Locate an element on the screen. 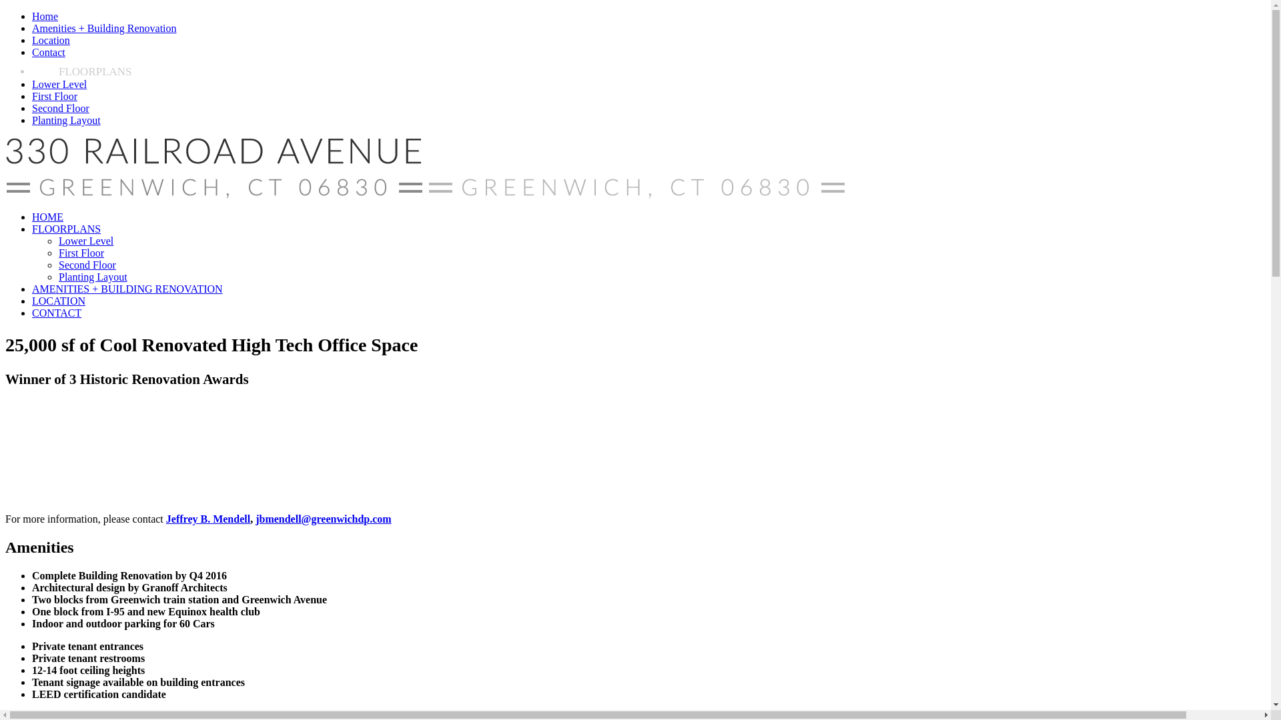 This screenshot has height=720, width=1281. Planting Layout is located at coordinates (93, 277).